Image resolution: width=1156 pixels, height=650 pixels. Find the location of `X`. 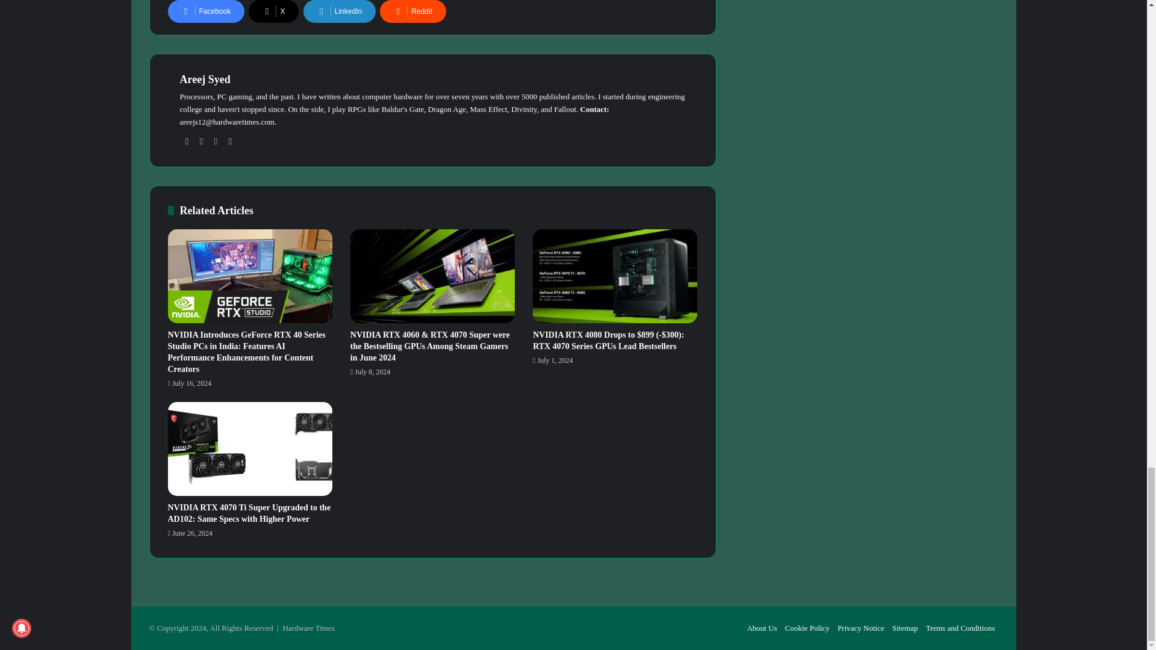

X is located at coordinates (273, 11).